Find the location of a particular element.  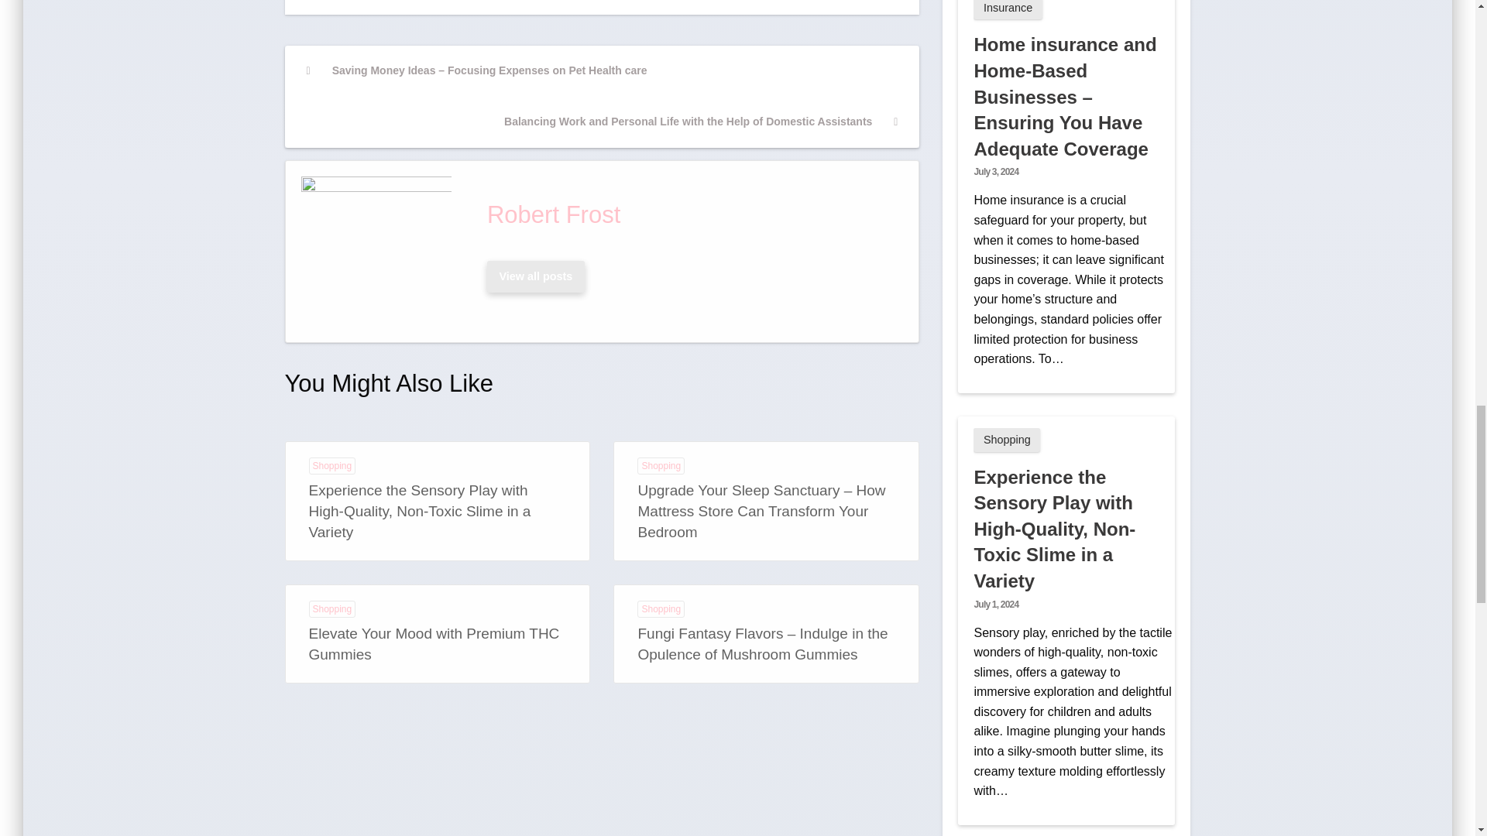

Elevate Your Mood with Premium THC Gummies is located at coordinates (433, 644).